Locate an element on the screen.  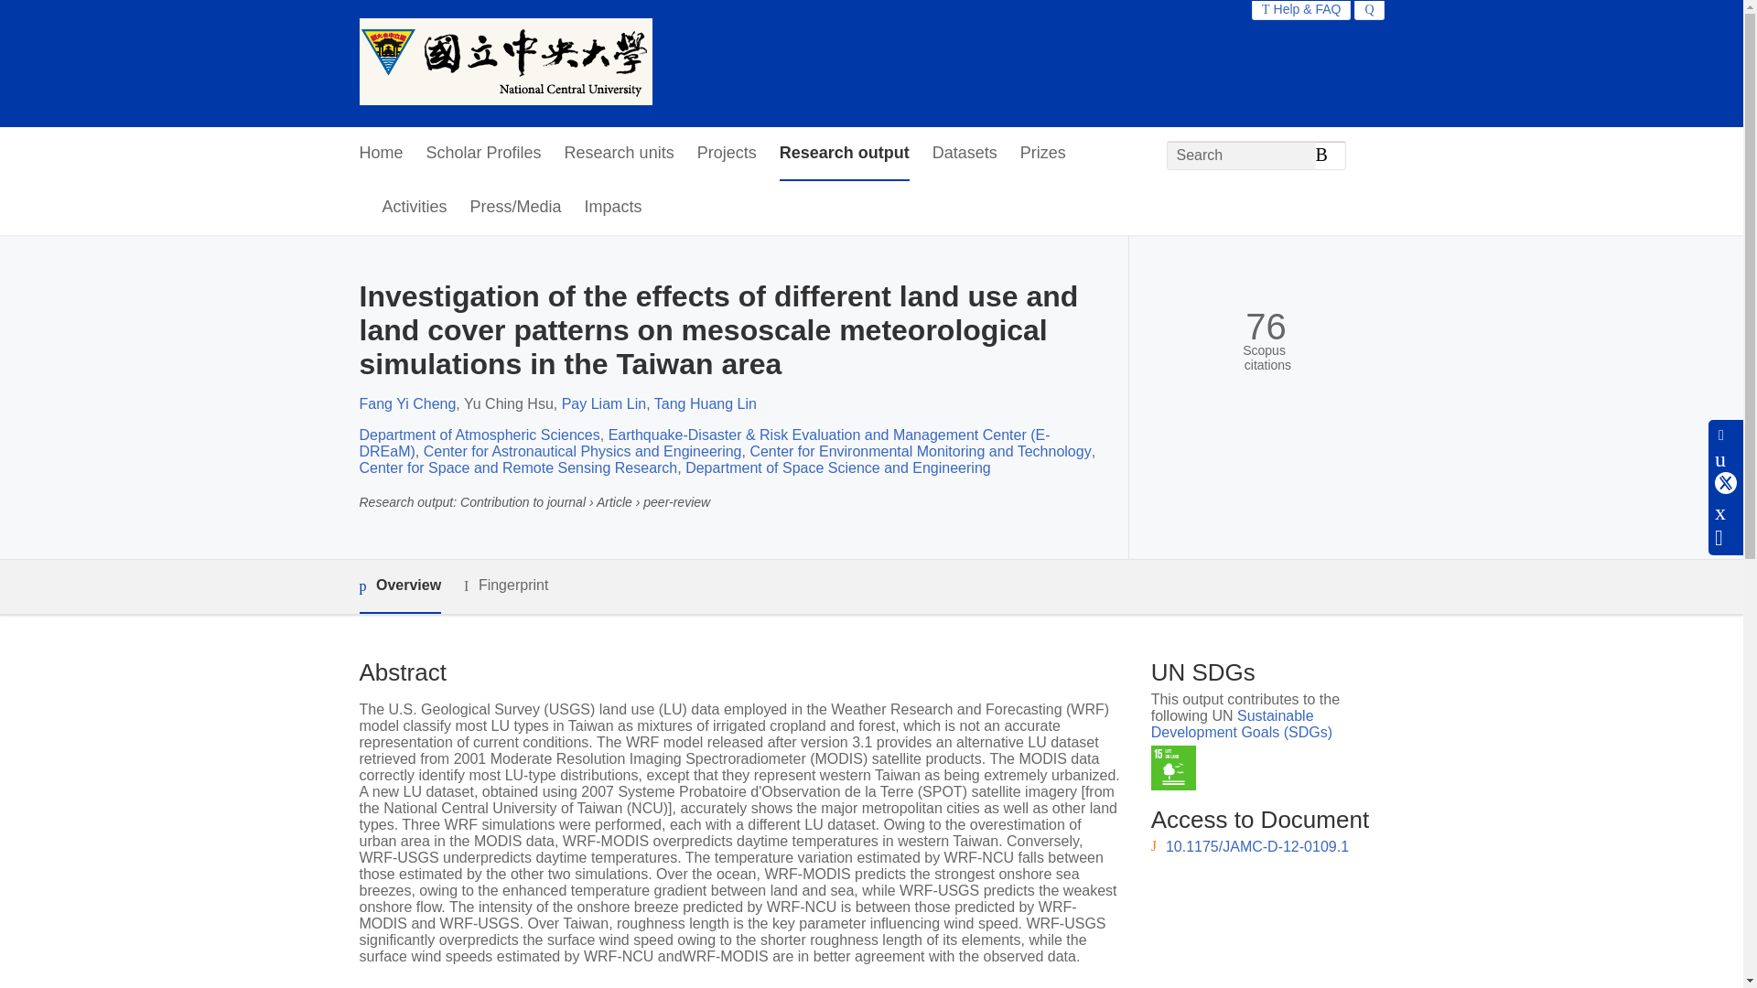
Datasets is located at coordinates (965, 154).